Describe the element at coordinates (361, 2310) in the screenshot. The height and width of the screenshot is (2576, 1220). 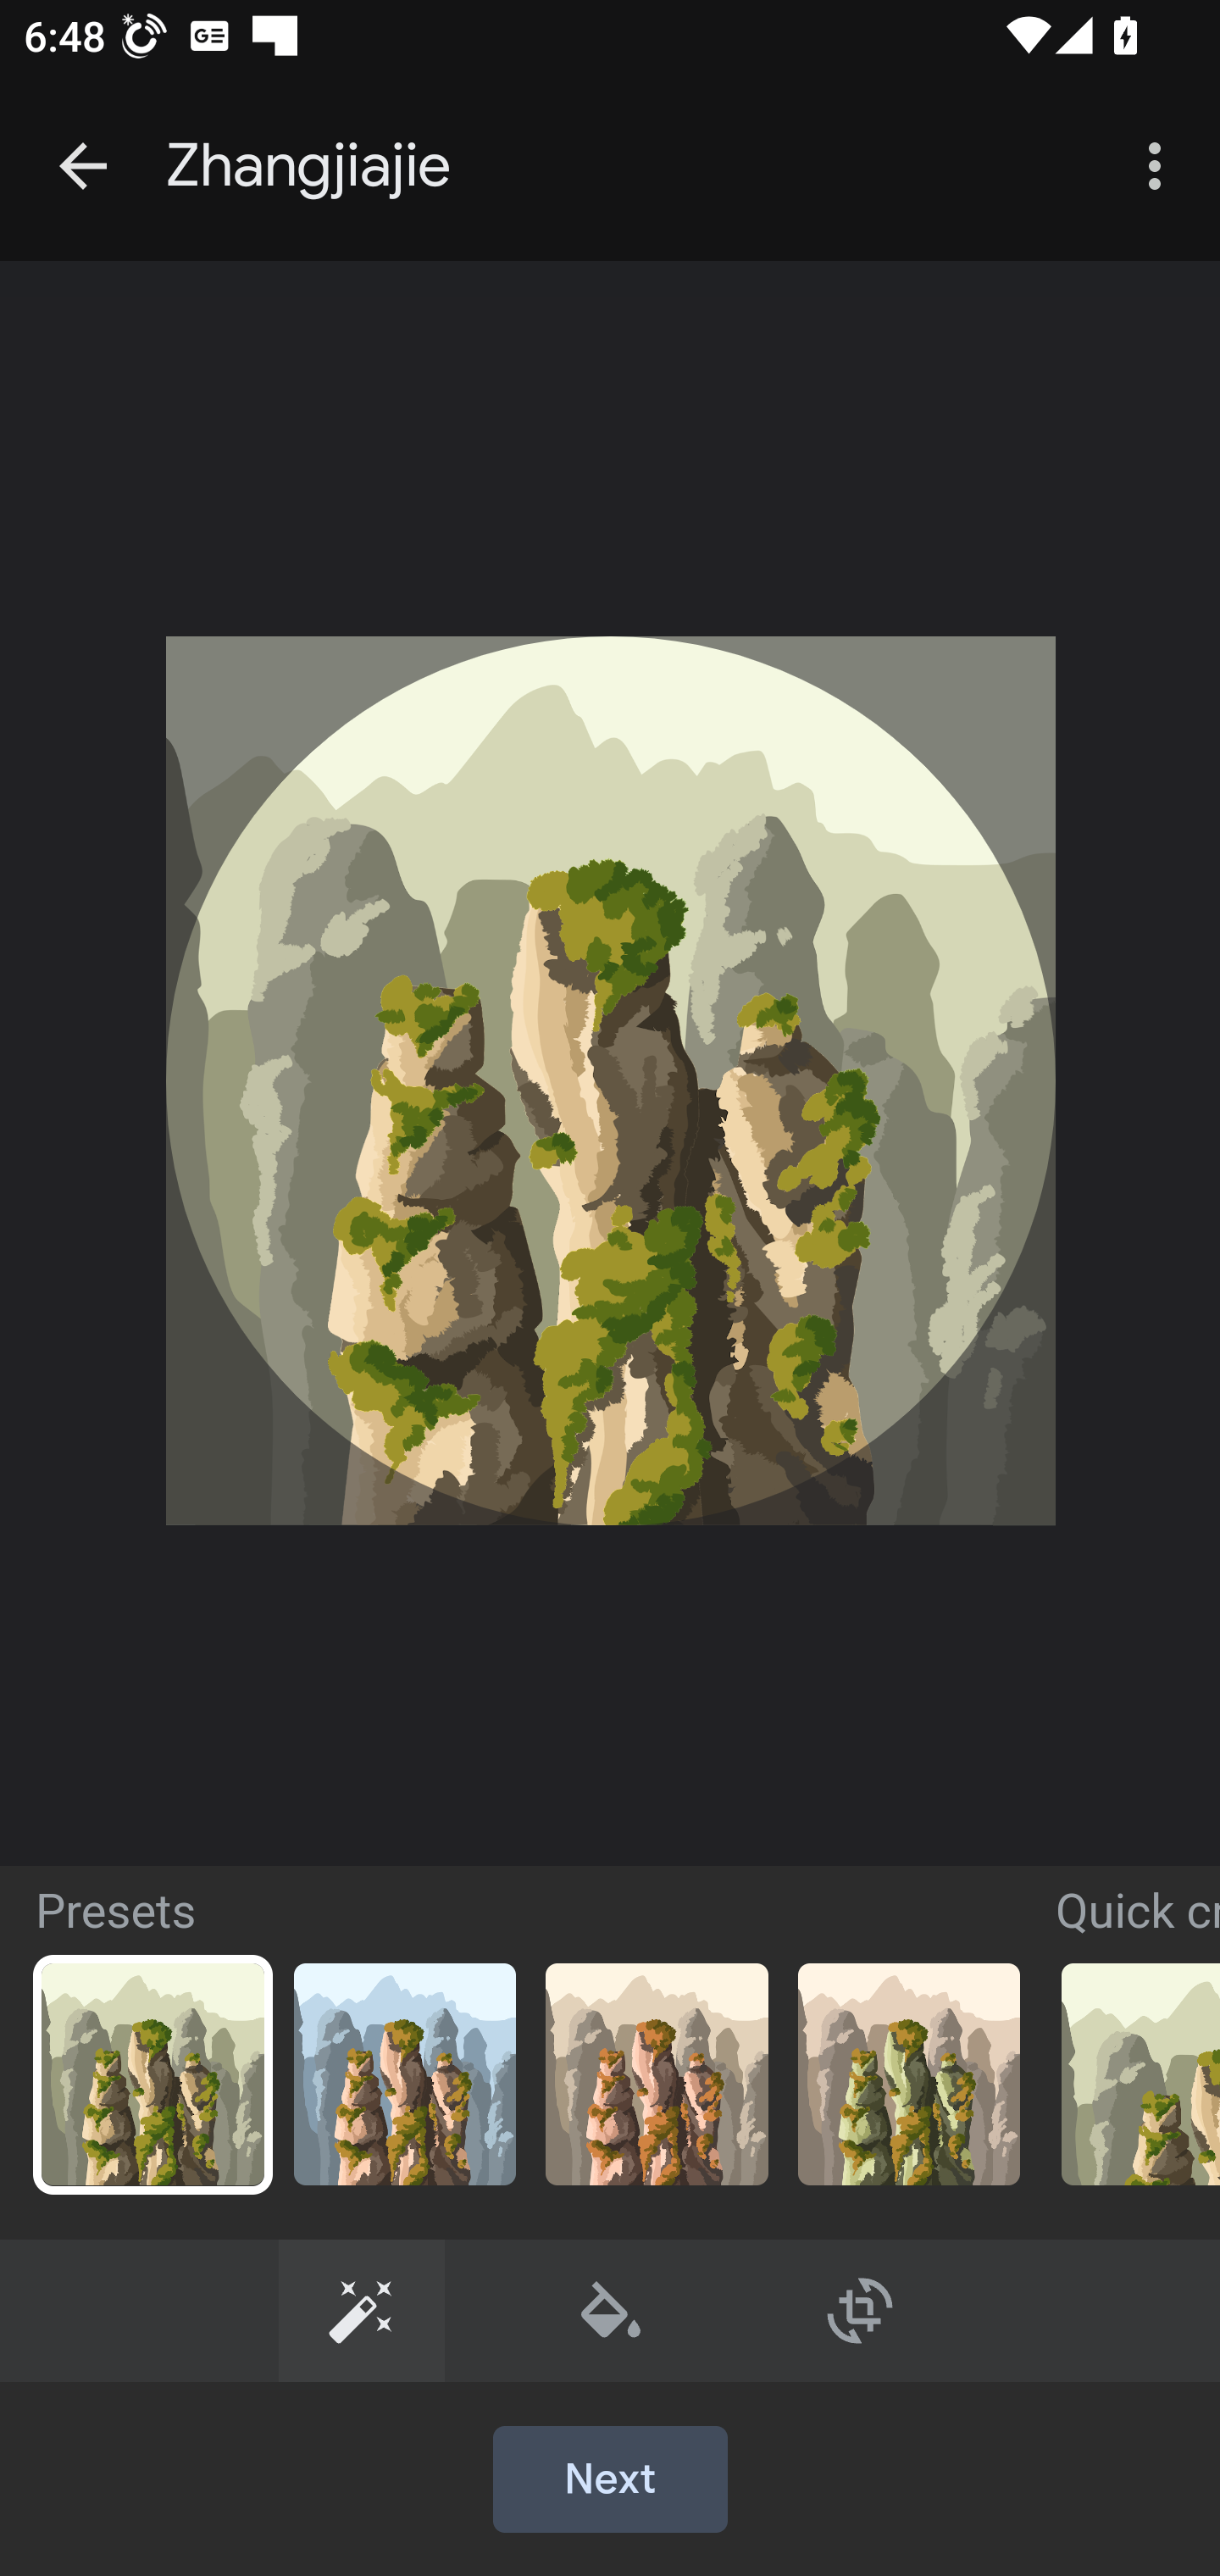
I see `Presets` at that location.